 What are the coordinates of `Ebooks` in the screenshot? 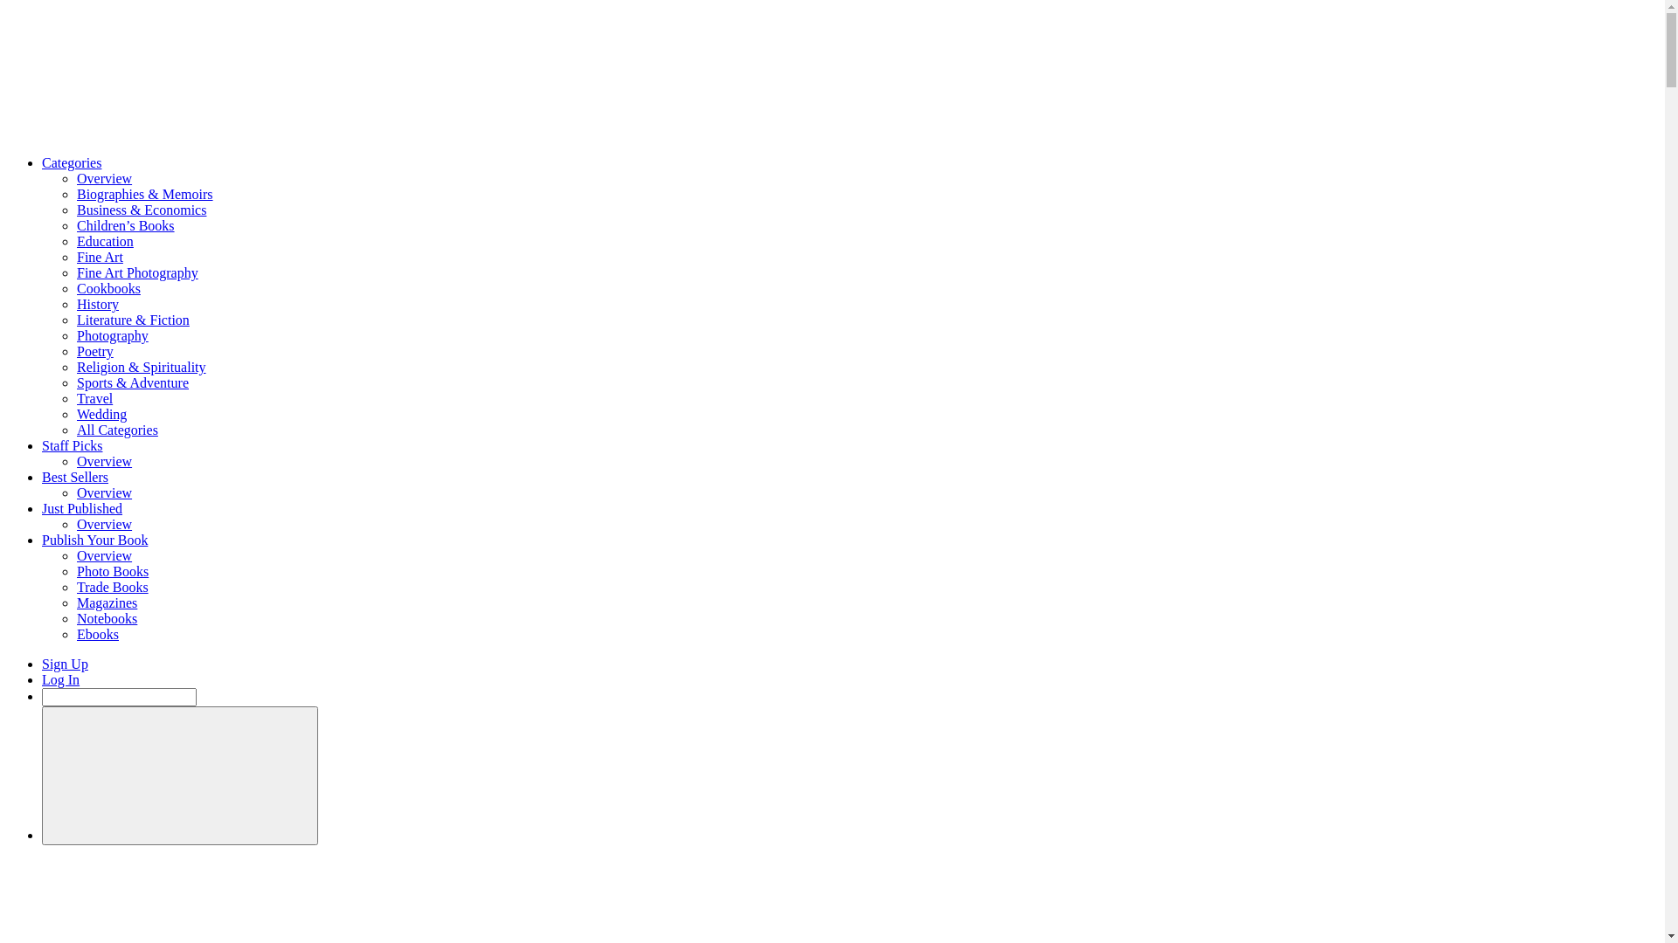 It's located at (98, 634).